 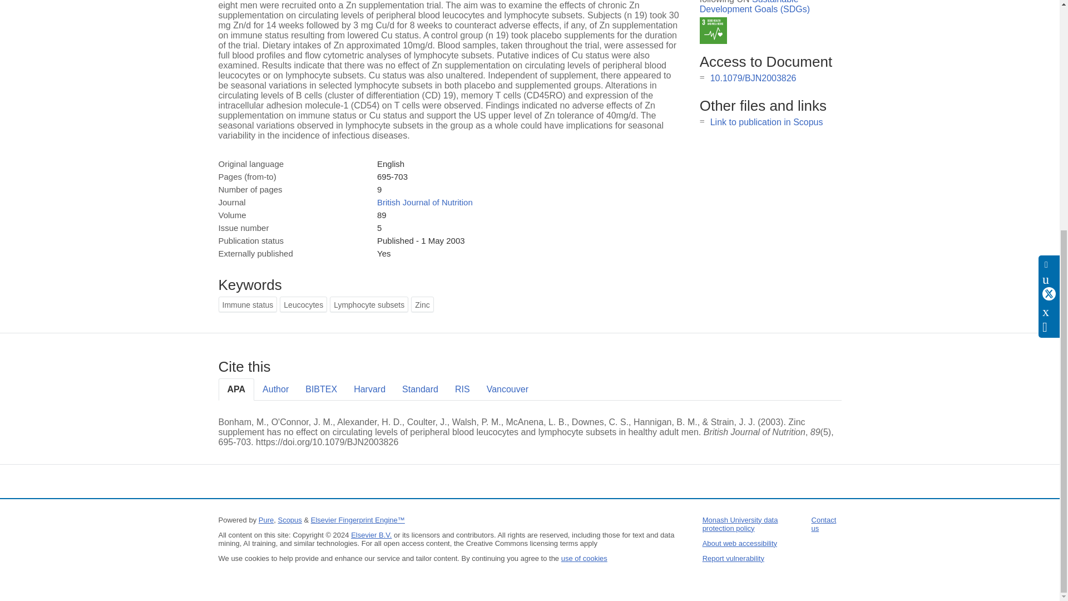 I want to click on Elsevier B.V., so click(x=372, y=534).